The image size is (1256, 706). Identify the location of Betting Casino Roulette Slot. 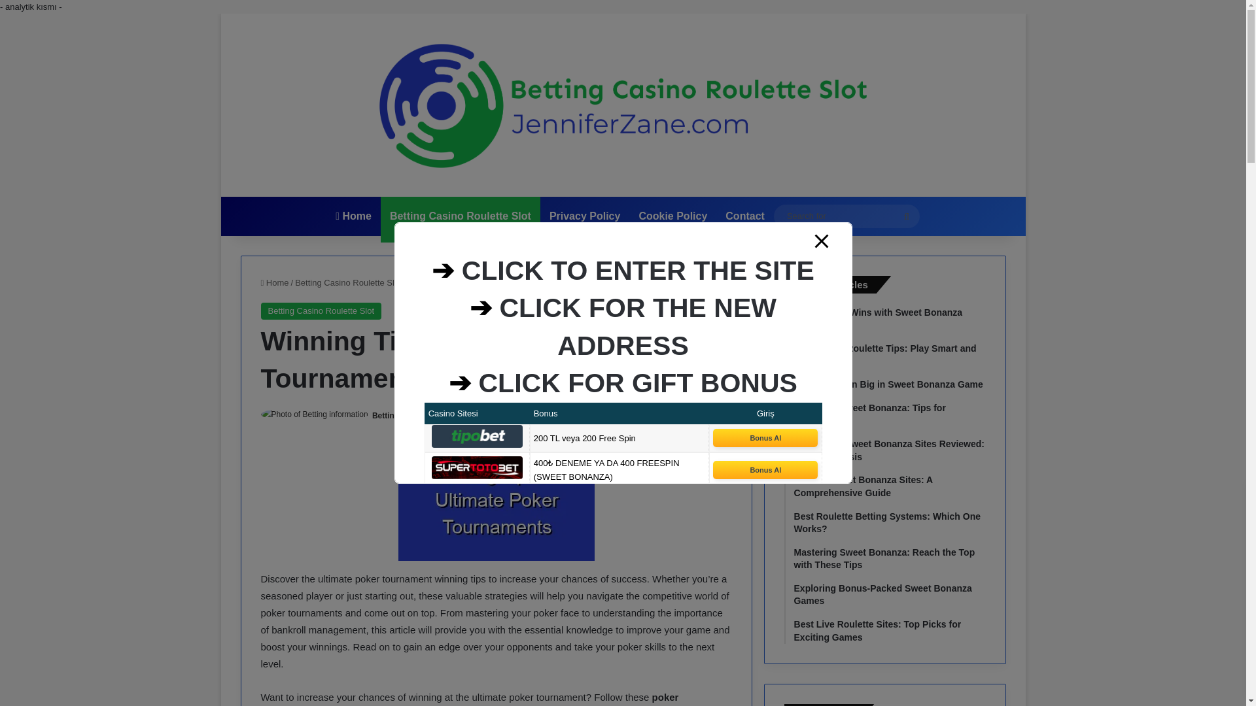
(460, 216).